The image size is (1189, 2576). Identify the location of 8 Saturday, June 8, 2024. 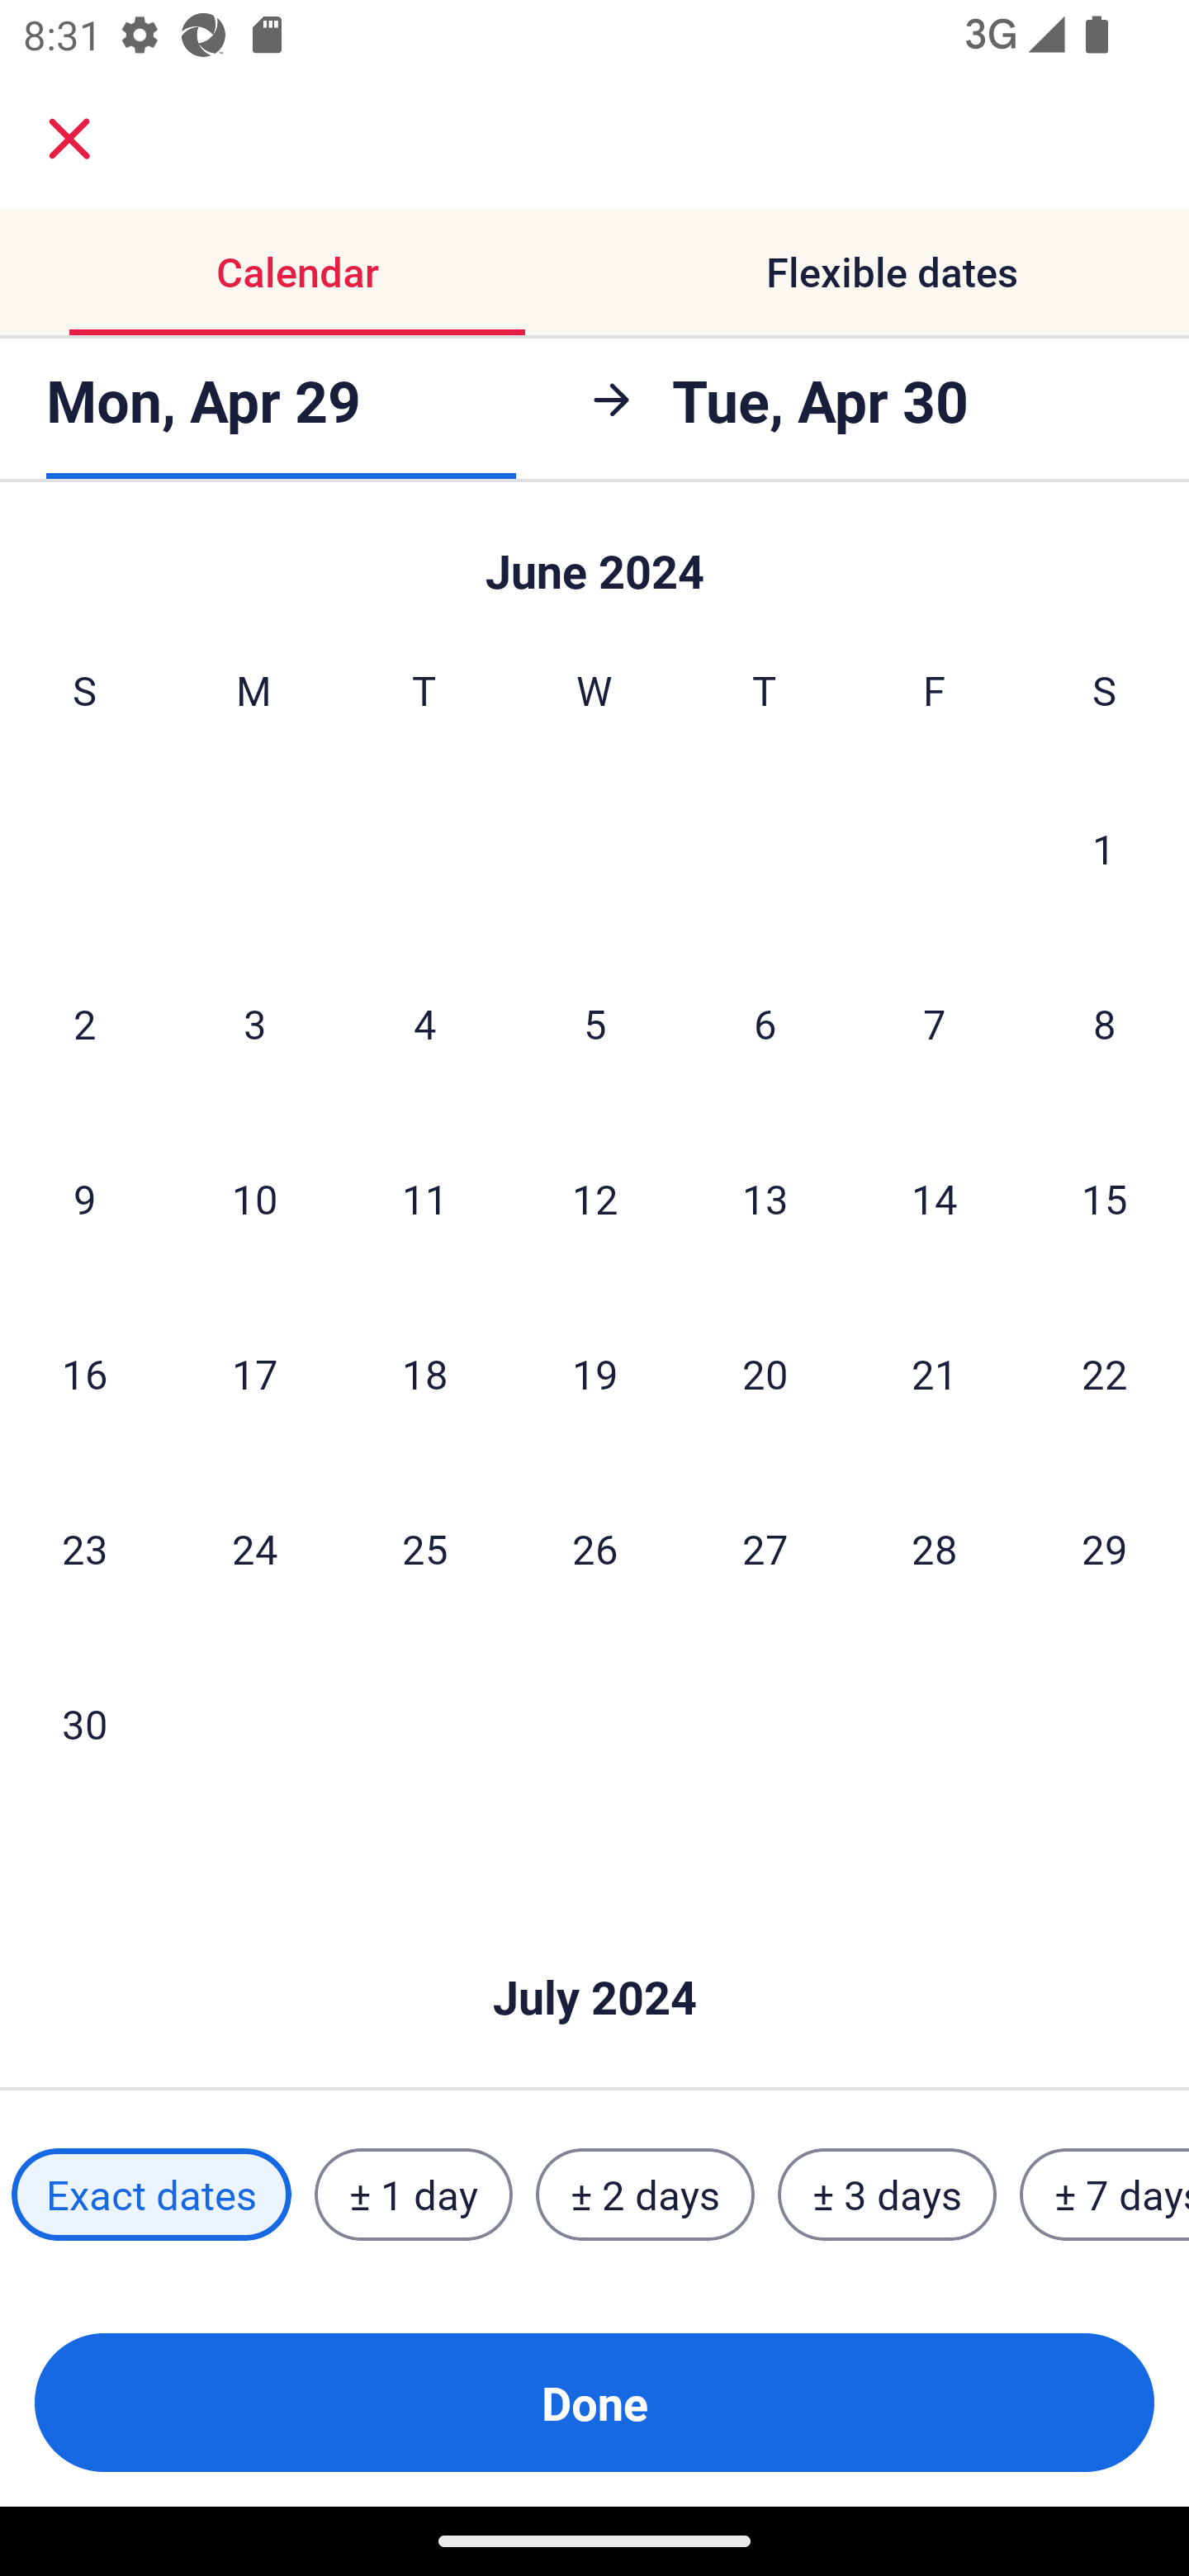
(1105, 1022).